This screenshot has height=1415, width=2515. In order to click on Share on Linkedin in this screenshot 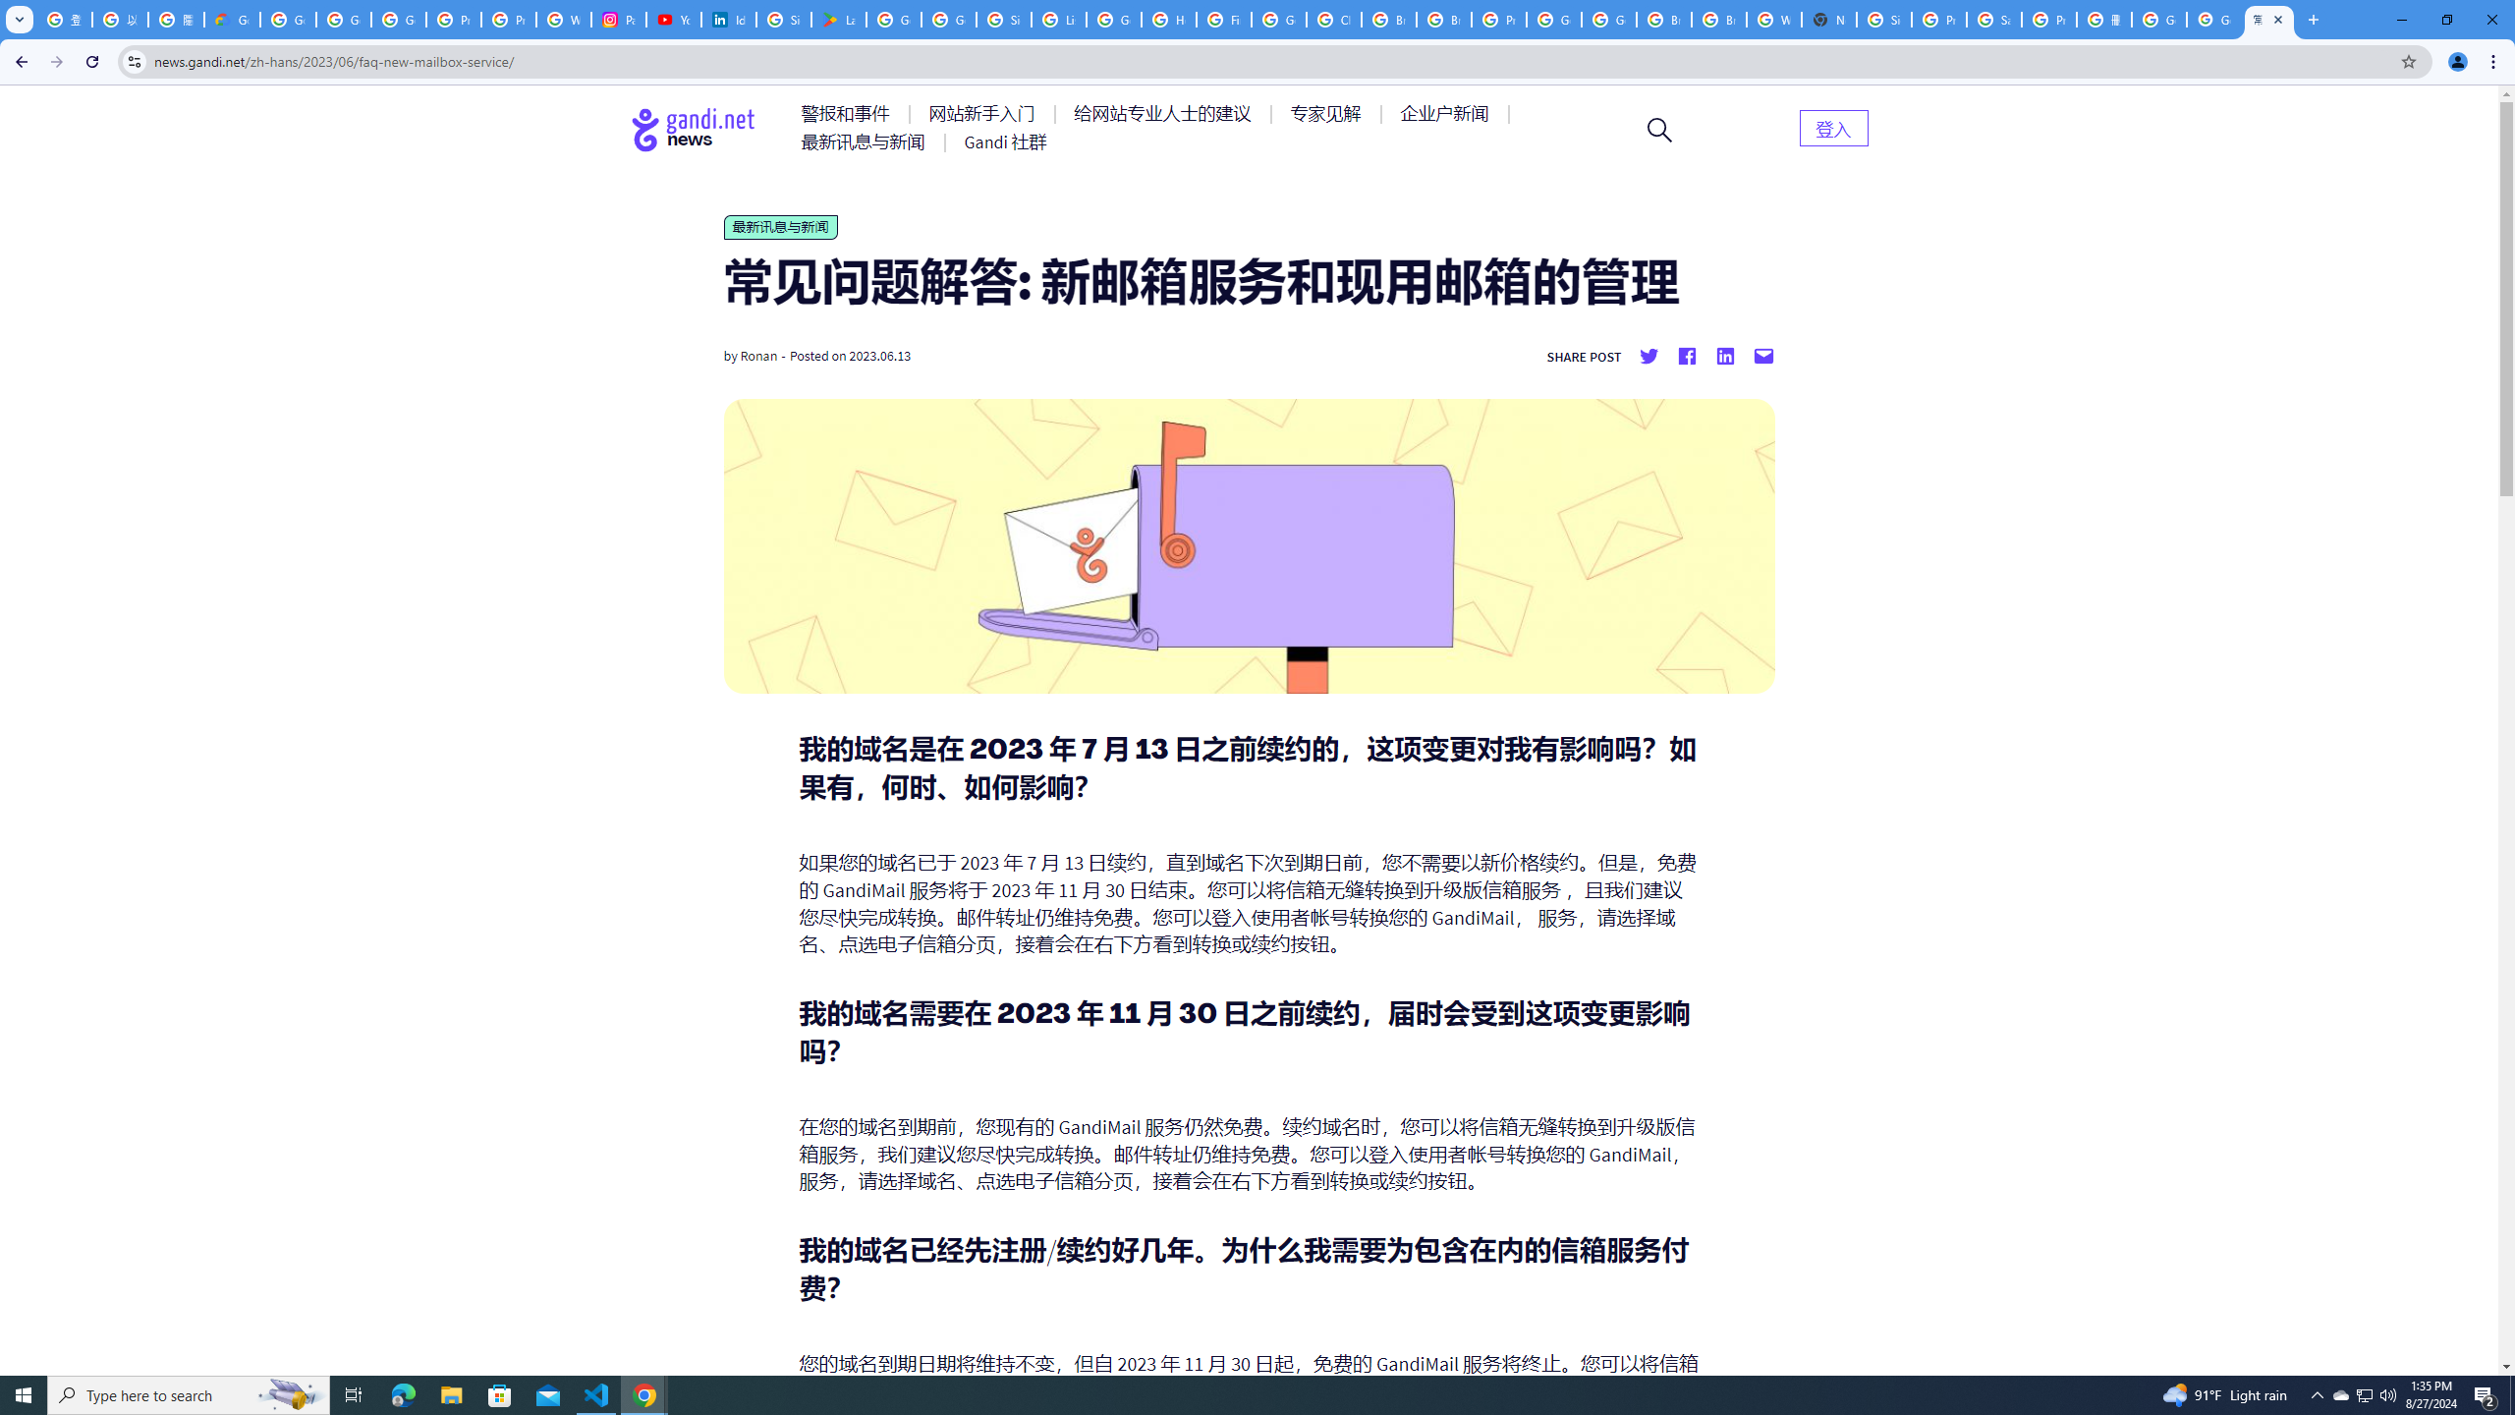, I will do `click(1725, 356)`.